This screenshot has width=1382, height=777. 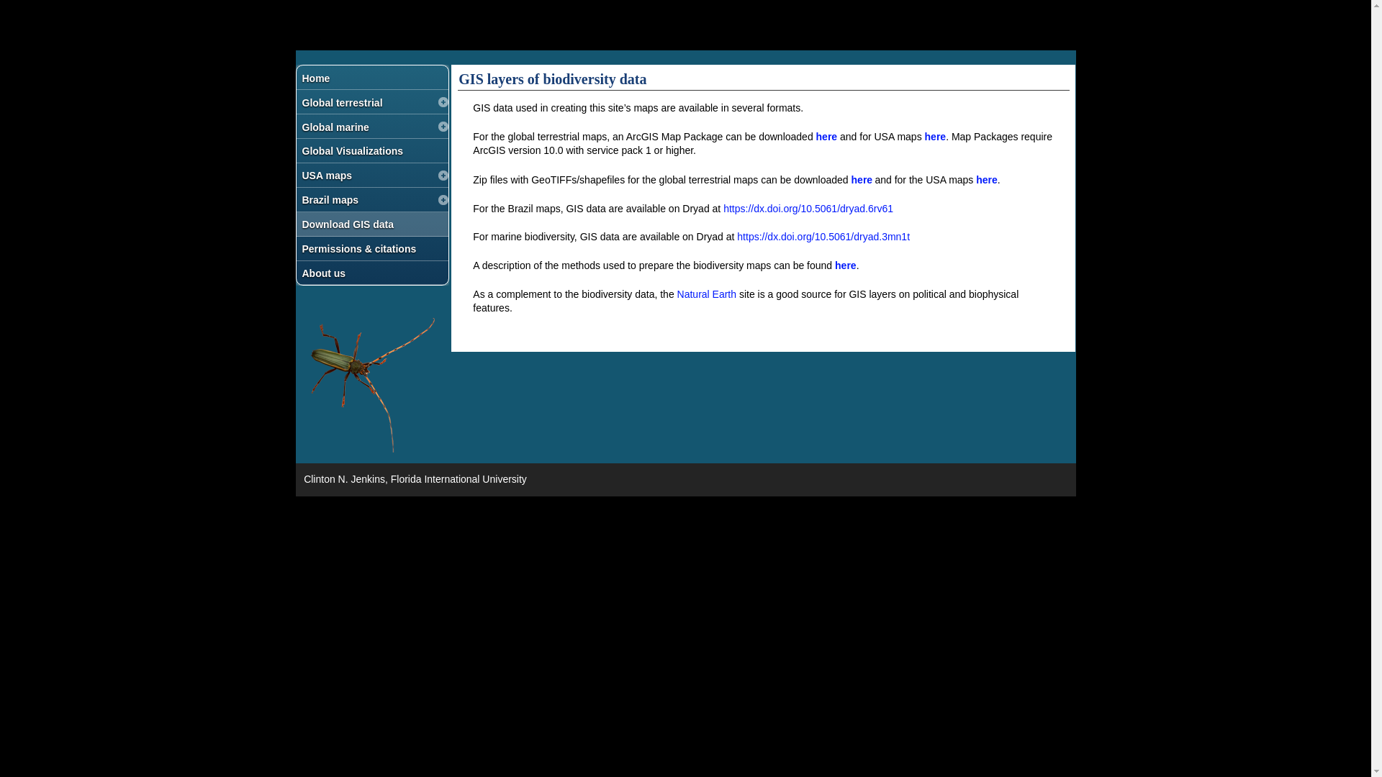 What do you see at coordinates (372, 384) in the screenshot?
I see `longhorn beetle` at bounding box center [372, 384].